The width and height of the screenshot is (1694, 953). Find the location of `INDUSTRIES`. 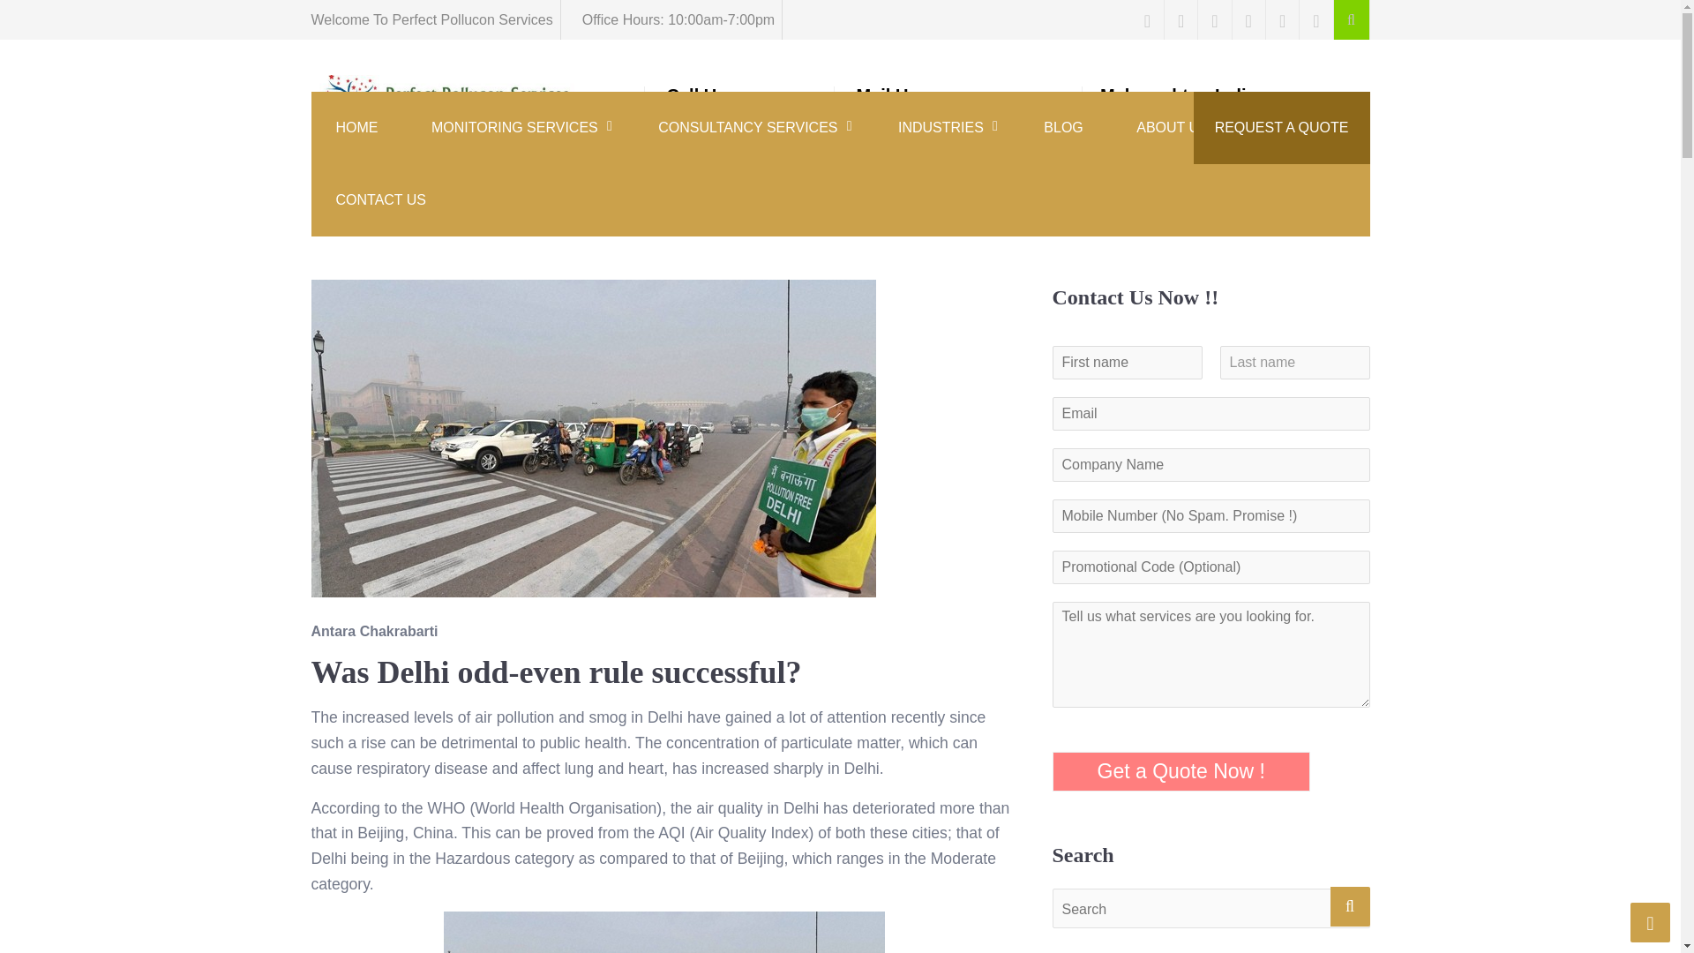

INDUSTRIES is located at coordinates (944, 127).